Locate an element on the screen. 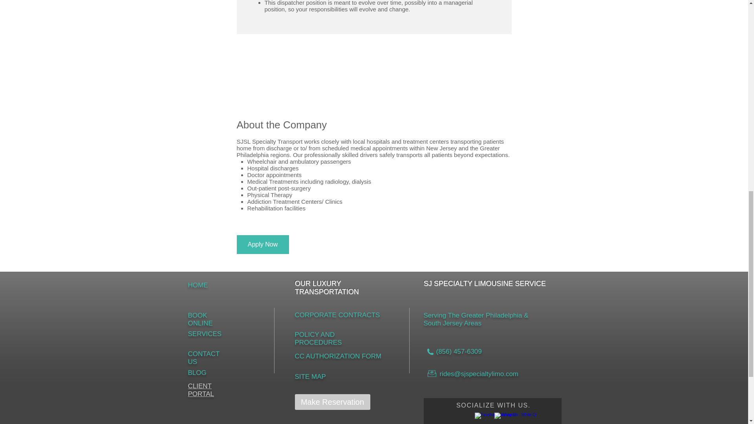 The width and height of the screenshot is (754, 424). Make Reservation is located at coordinates (332, 402).